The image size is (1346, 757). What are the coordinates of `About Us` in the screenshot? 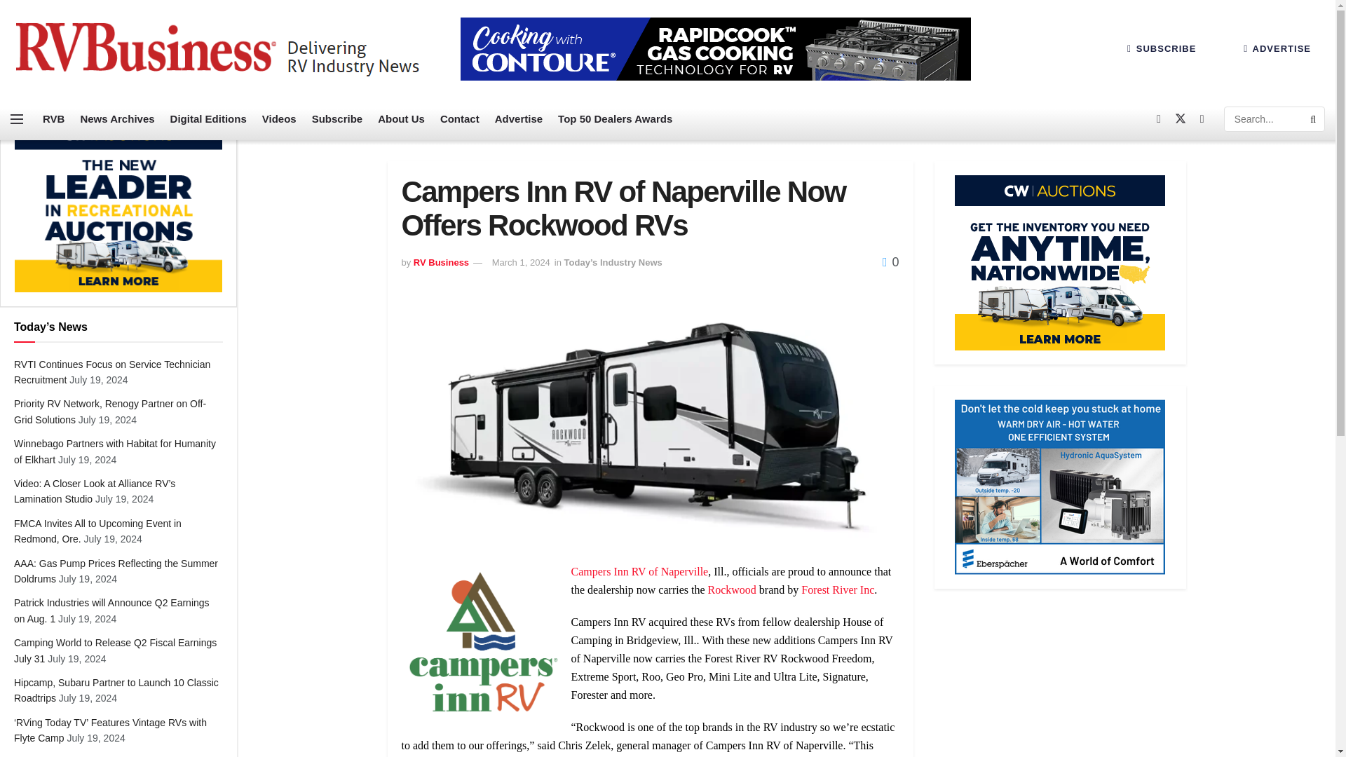 It's located at (401, 119).